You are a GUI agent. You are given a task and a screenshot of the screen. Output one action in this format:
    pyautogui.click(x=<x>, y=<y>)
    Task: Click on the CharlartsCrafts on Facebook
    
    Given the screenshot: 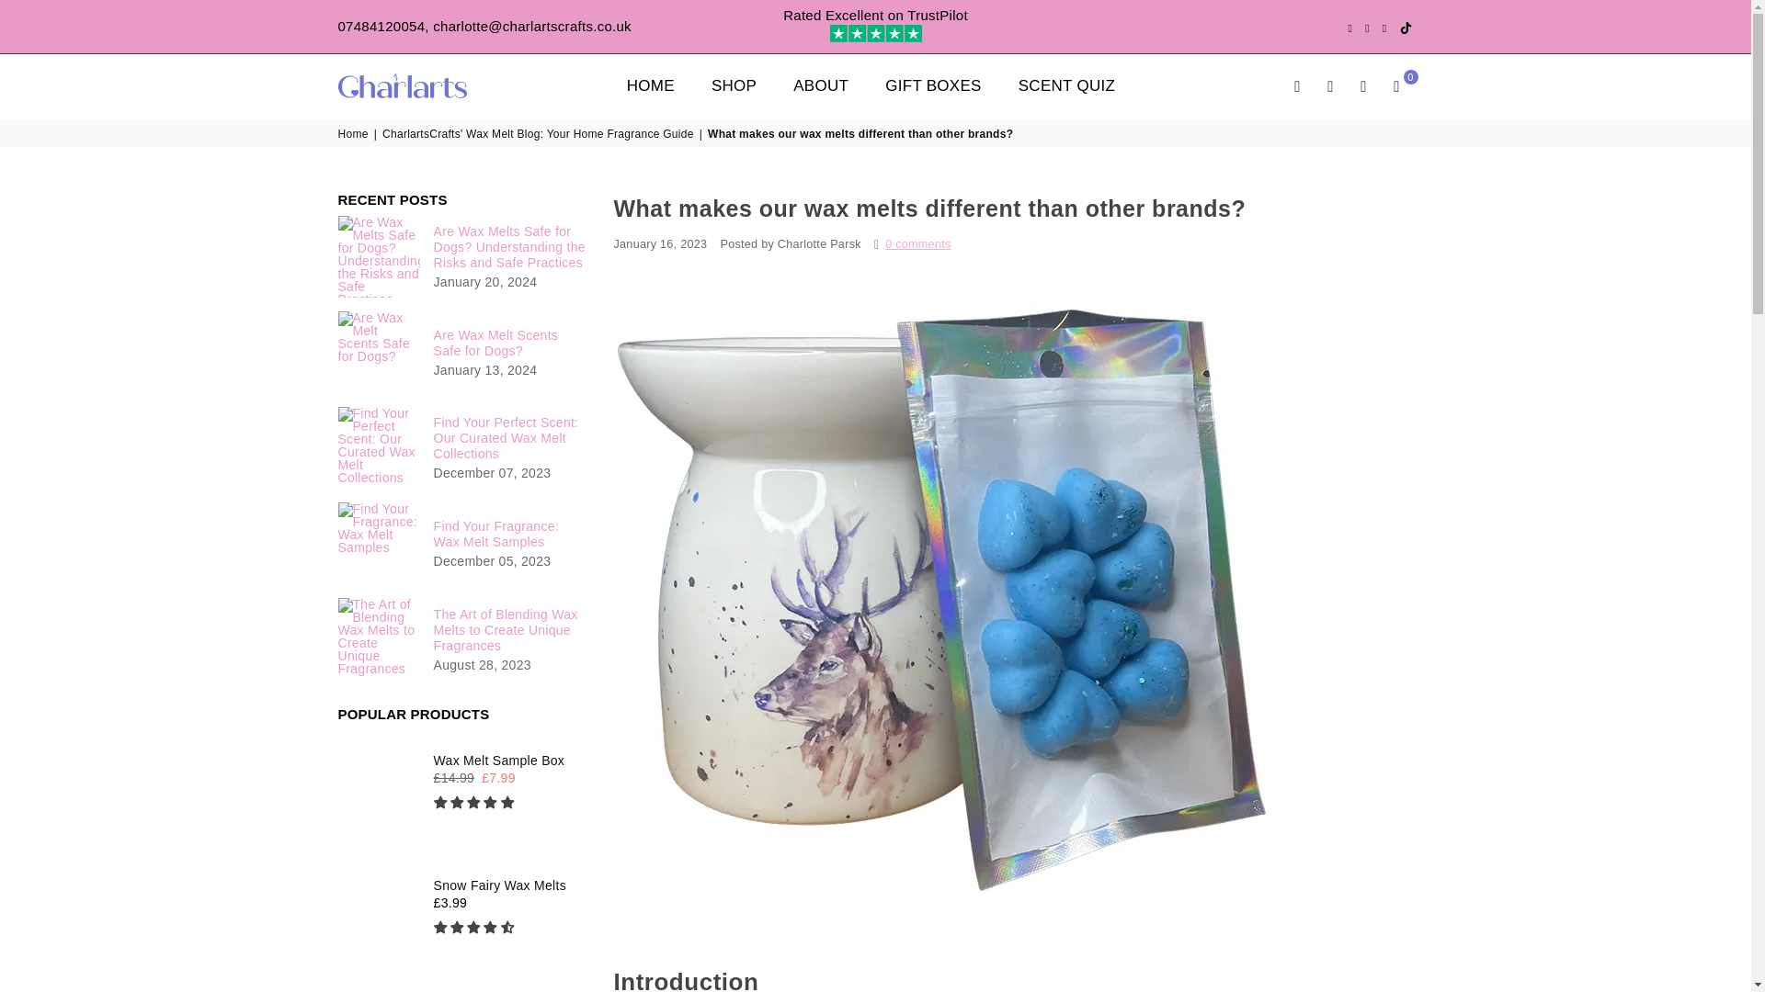 What is the action you would take?
    pyautogui.click(x=1349, y=28)
    